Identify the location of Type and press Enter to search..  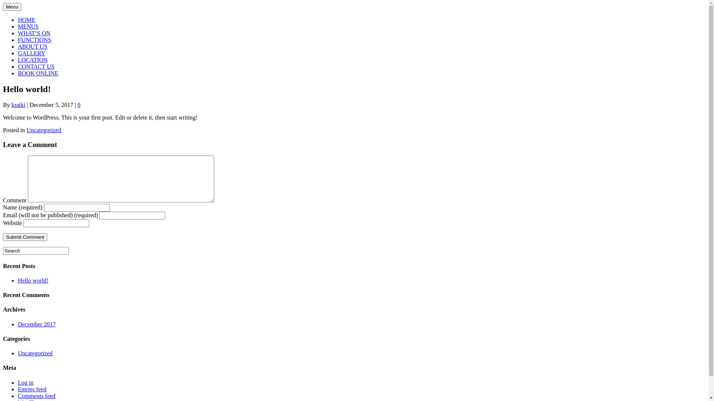
(354, 251).